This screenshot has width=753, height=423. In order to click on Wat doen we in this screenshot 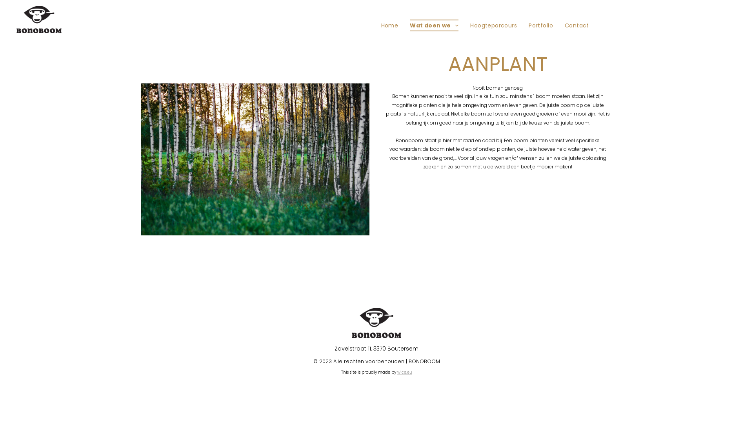, I will do `click(434, 26)`.